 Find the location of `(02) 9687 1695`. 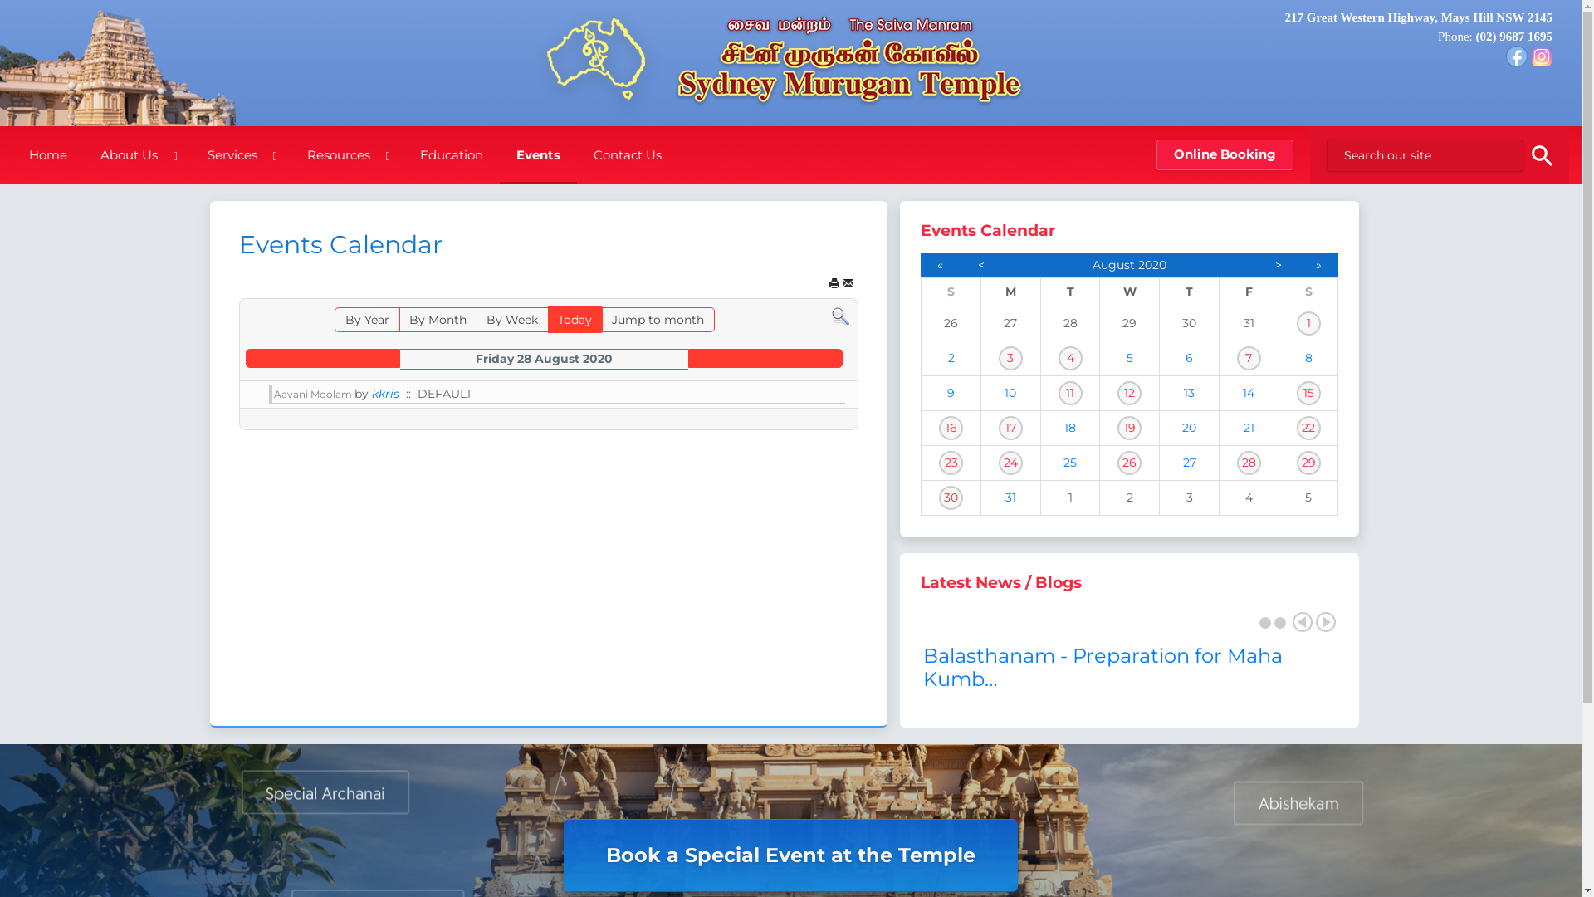

(02) 9687 1695 is located at coordinates (1514, 37).